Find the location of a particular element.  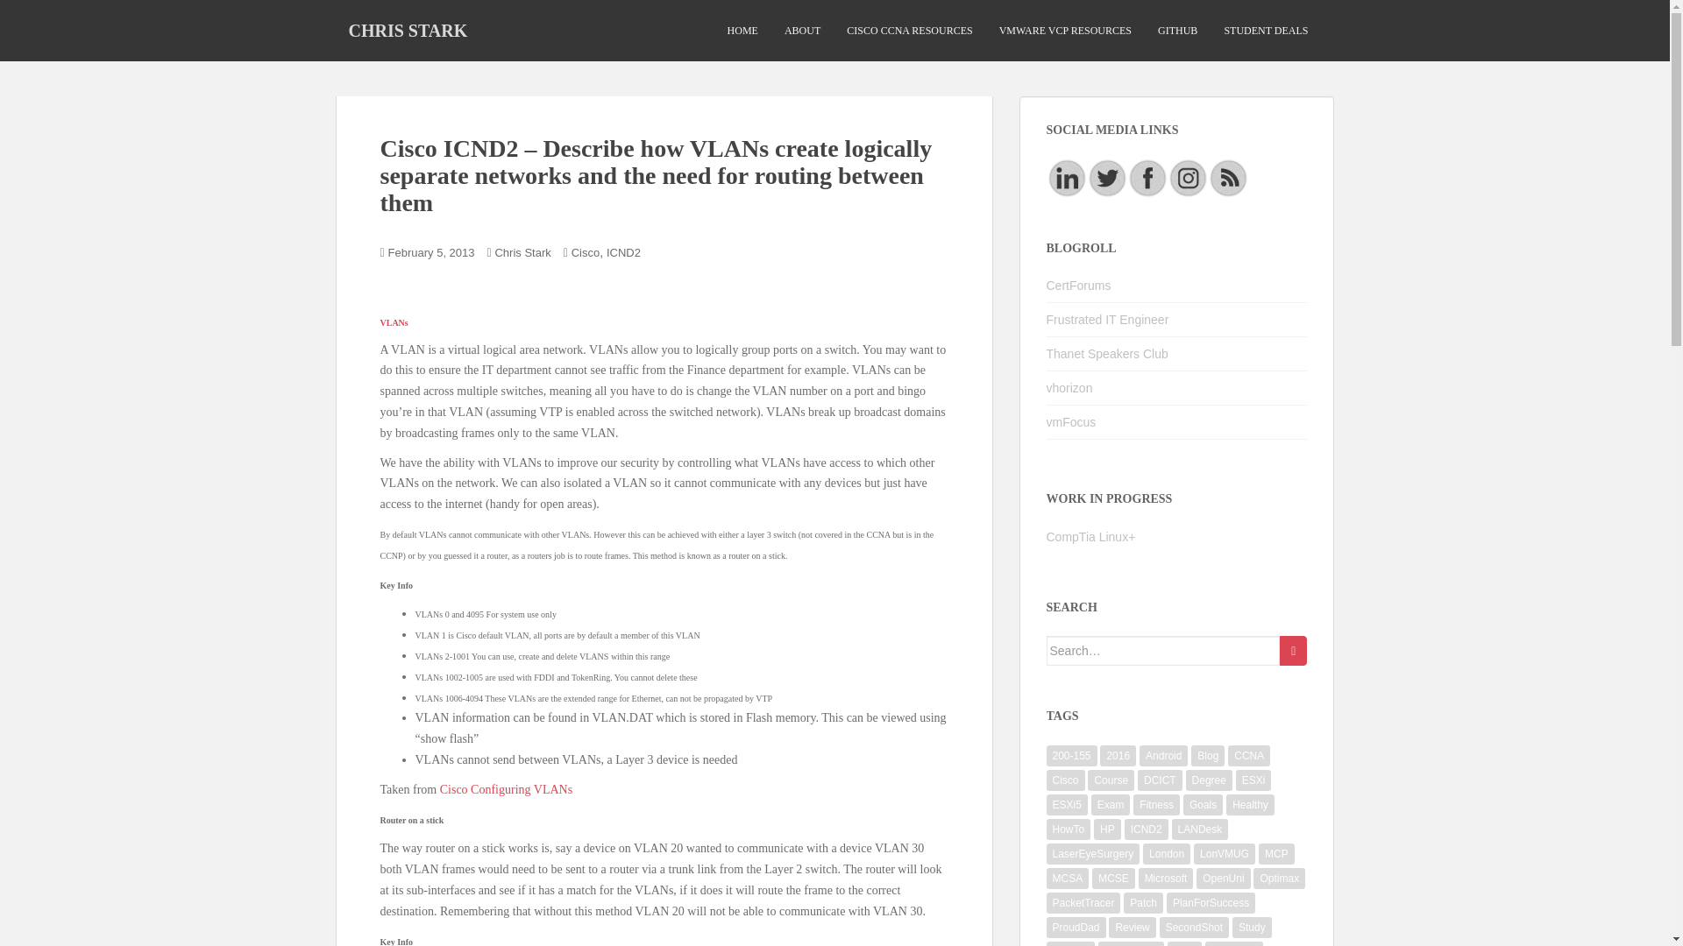

Visit Us On Twitter is located at coordinates (1107, 177).